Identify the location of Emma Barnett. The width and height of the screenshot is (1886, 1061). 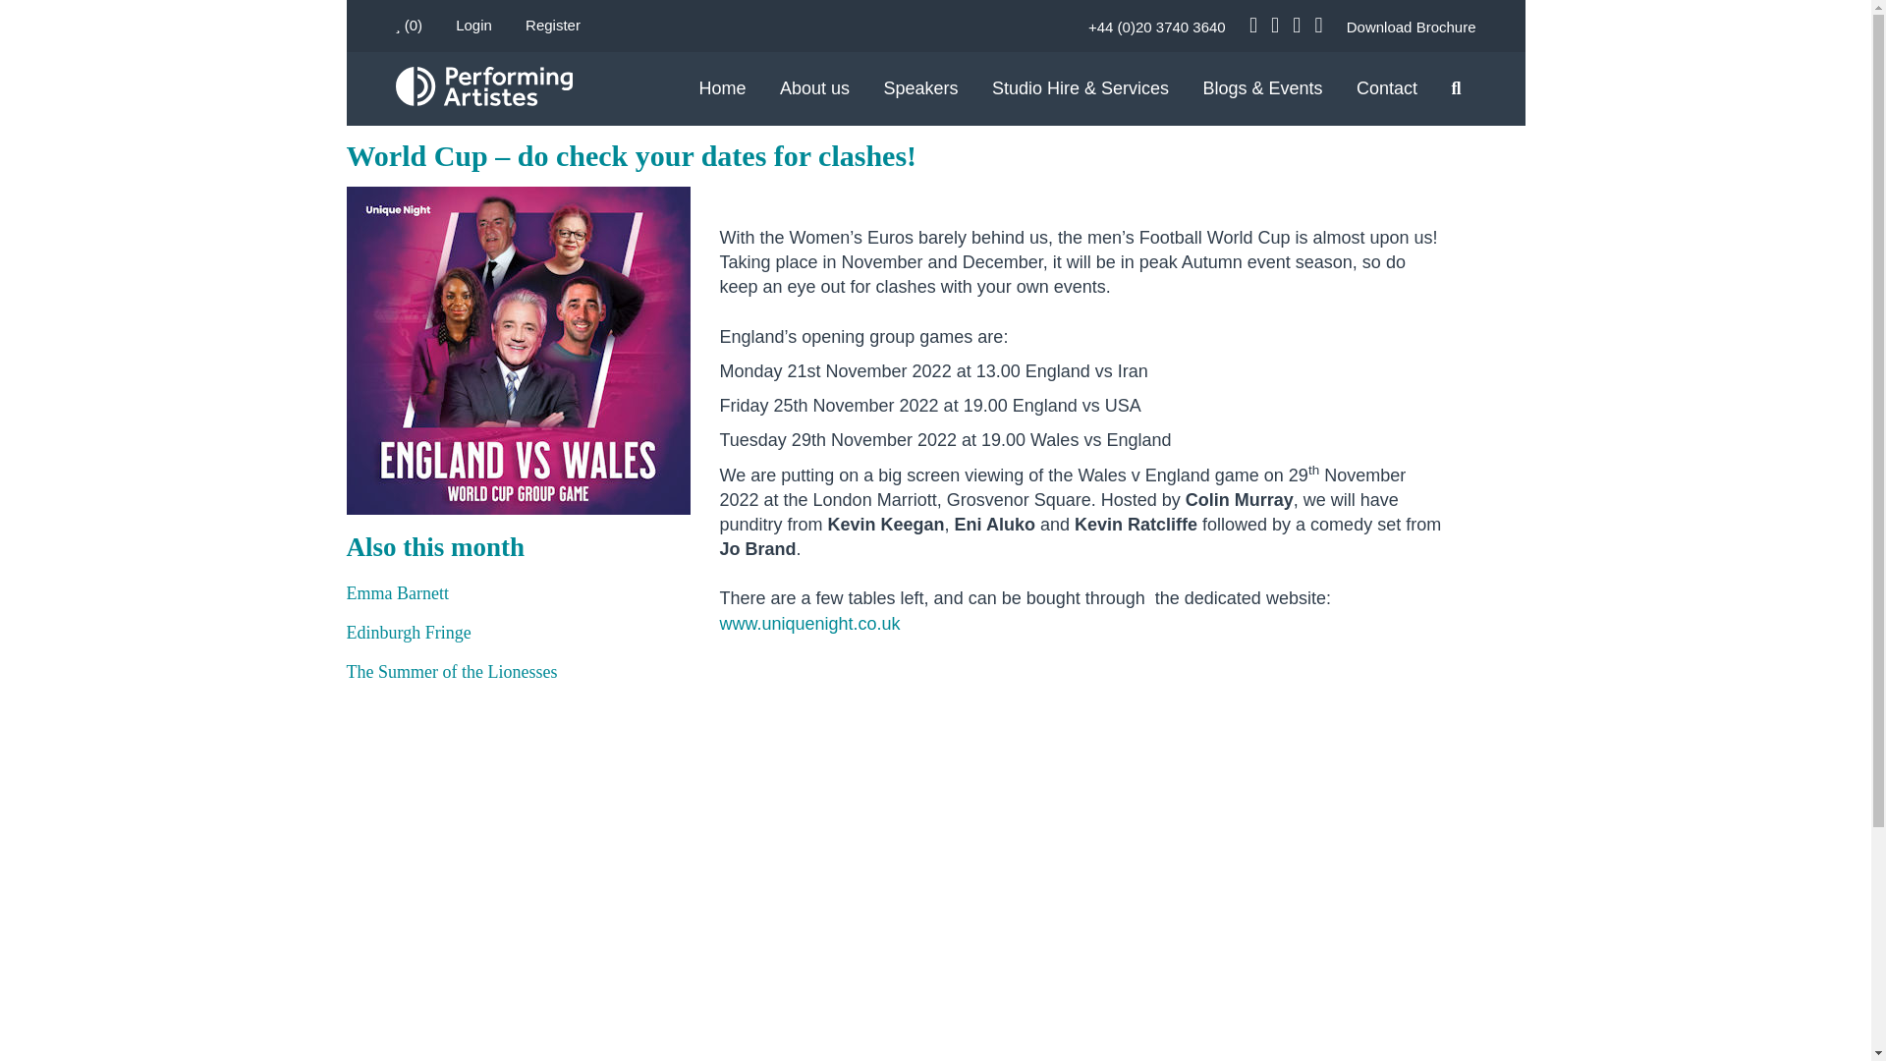
(397, 593).